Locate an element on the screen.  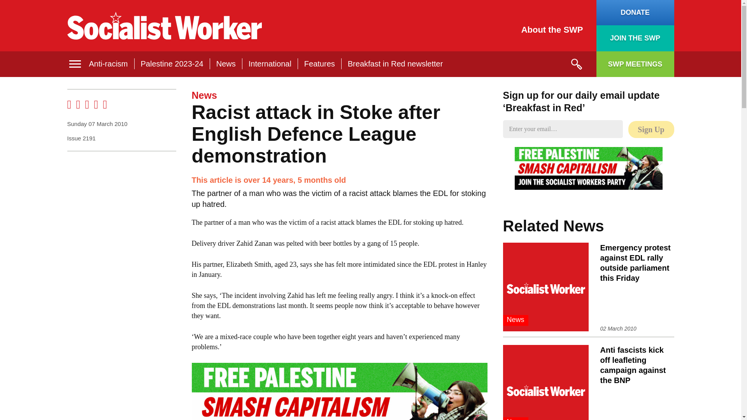
Sign Up is located at coordinates (651, 129).